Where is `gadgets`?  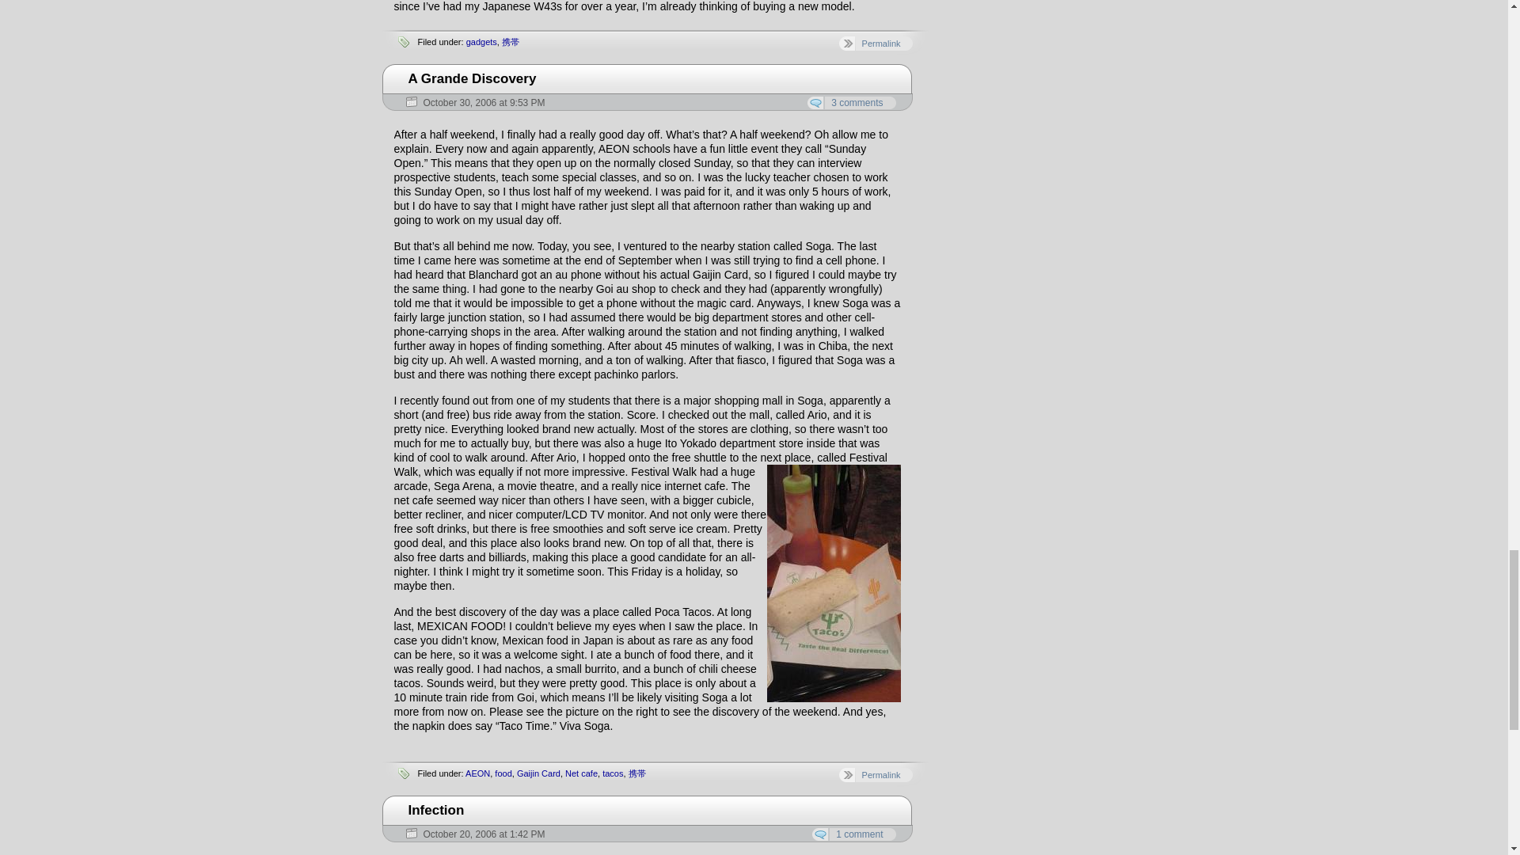
gadgets is located at coordinates (481, 42).